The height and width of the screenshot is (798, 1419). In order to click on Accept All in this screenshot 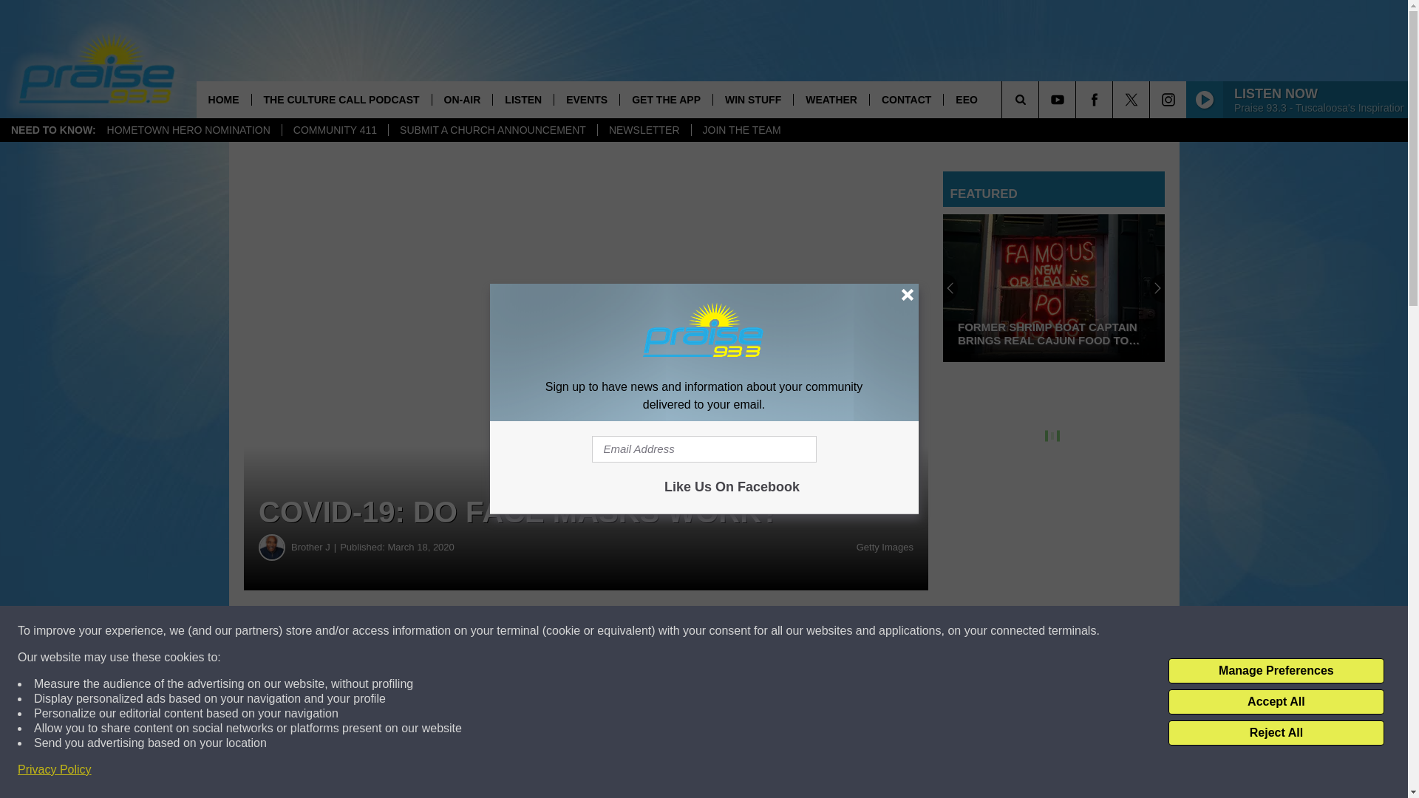, I will do `click(1276, 702)`.